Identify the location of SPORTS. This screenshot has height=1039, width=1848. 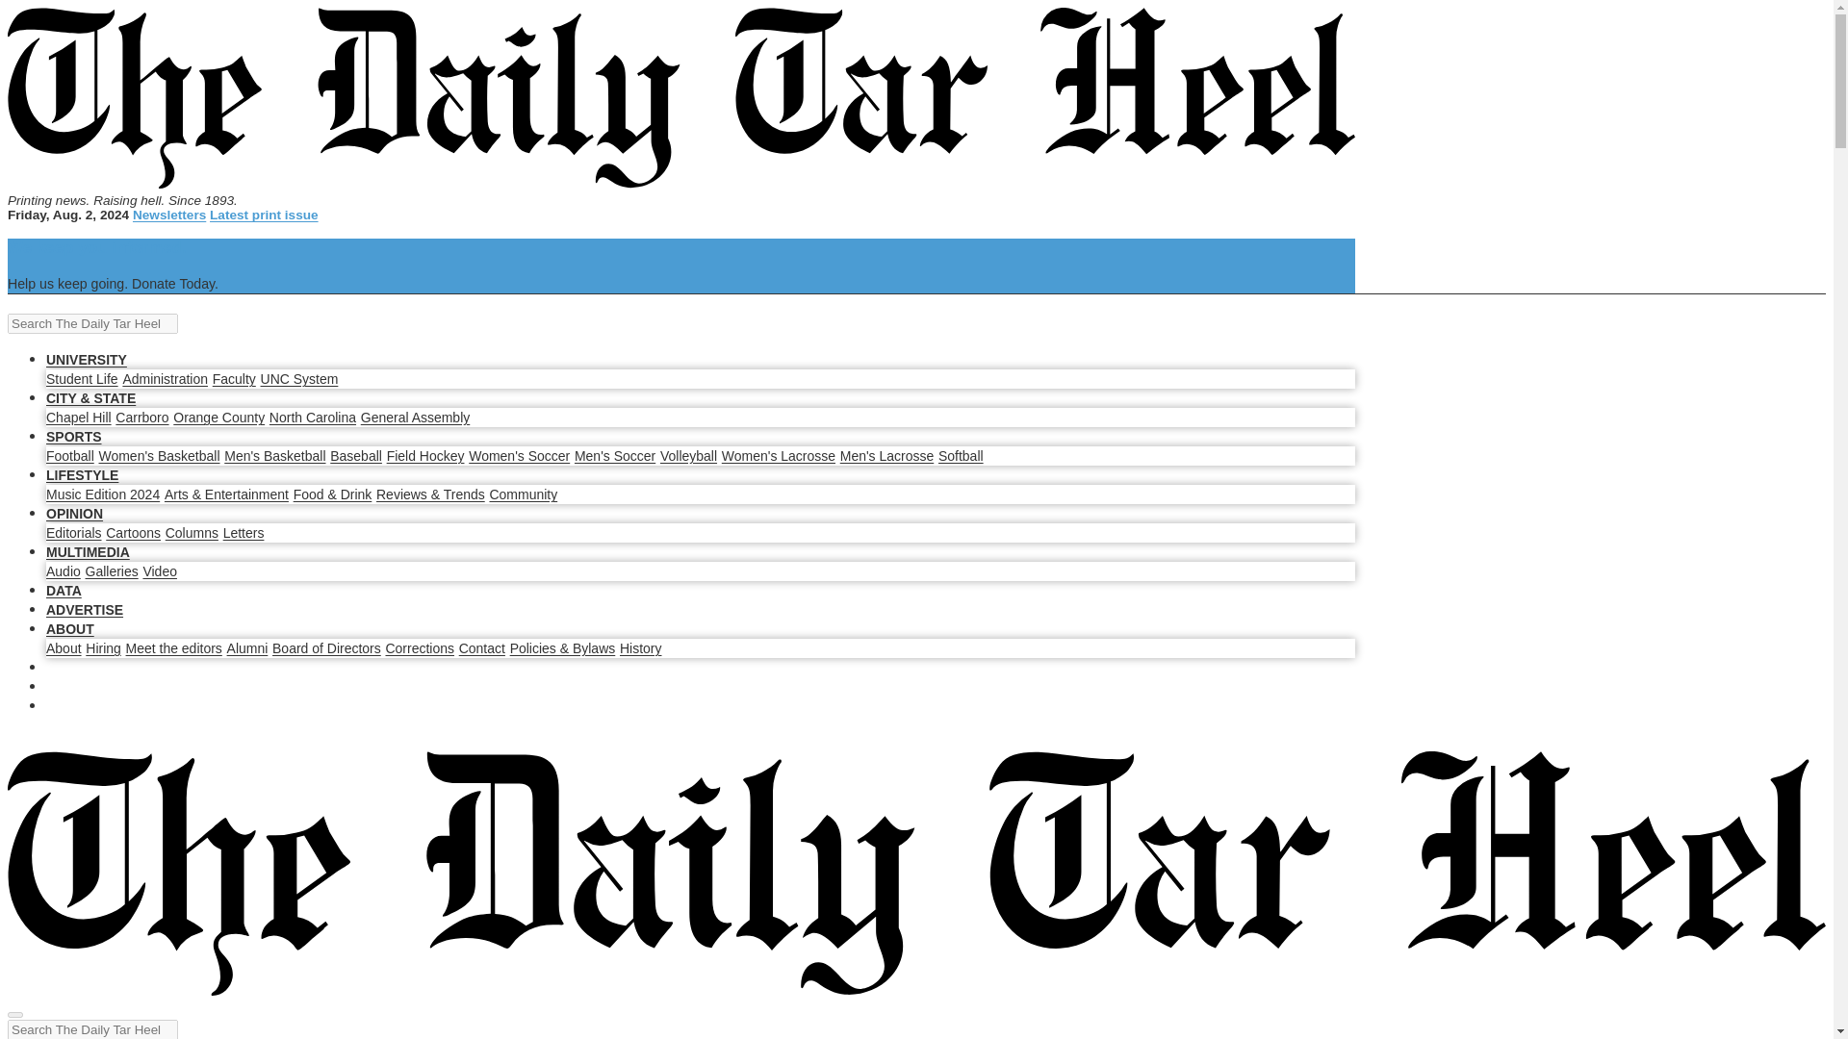
(73, 437).